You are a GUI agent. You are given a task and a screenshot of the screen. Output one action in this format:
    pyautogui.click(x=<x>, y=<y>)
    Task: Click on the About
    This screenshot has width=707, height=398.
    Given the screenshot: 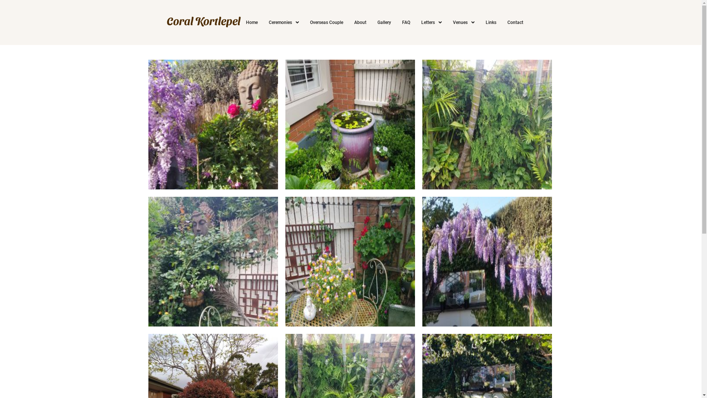 What is the action you would take?
    pyautogui.click(x=360, y=22)
    